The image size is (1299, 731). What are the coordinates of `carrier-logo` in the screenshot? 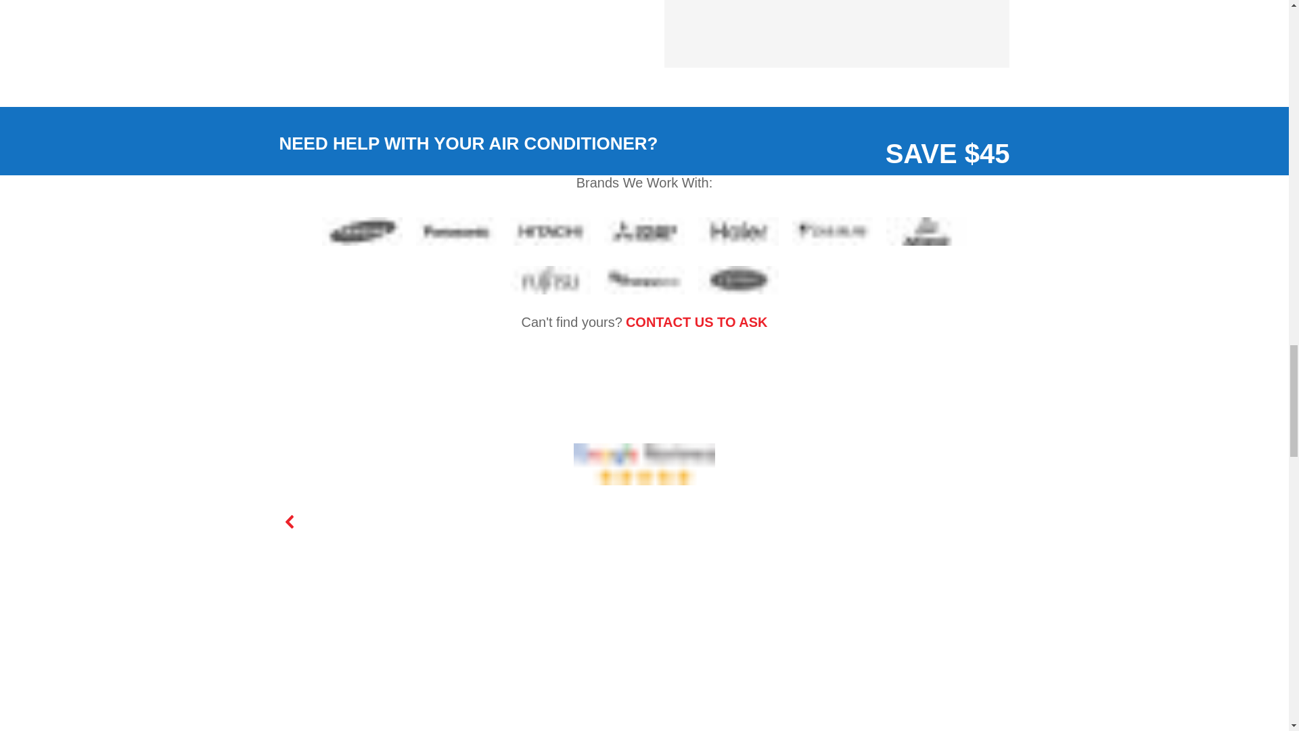 It's located at (738, 280).